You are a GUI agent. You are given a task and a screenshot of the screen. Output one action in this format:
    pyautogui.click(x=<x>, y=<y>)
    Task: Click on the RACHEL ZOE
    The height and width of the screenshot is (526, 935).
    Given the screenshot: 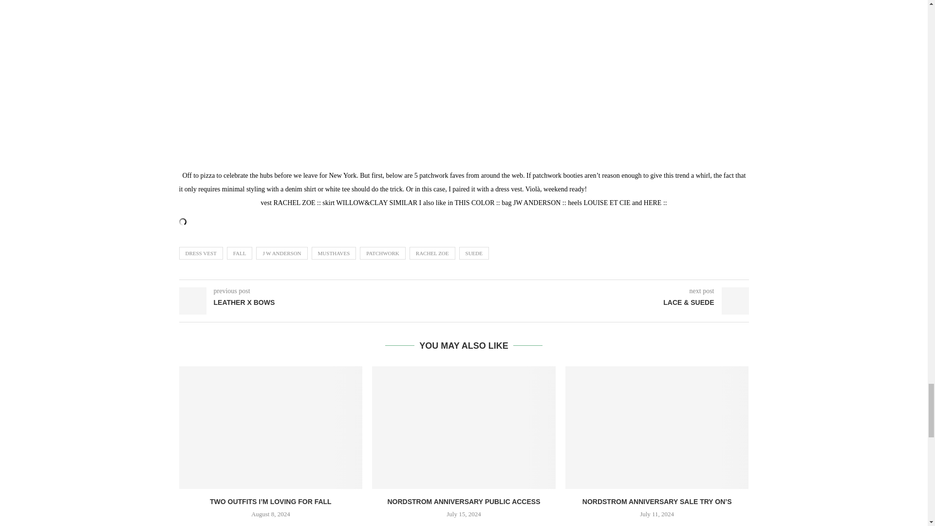 What is the action you would take?
    pyautogui.click(x=432, y=253)
    